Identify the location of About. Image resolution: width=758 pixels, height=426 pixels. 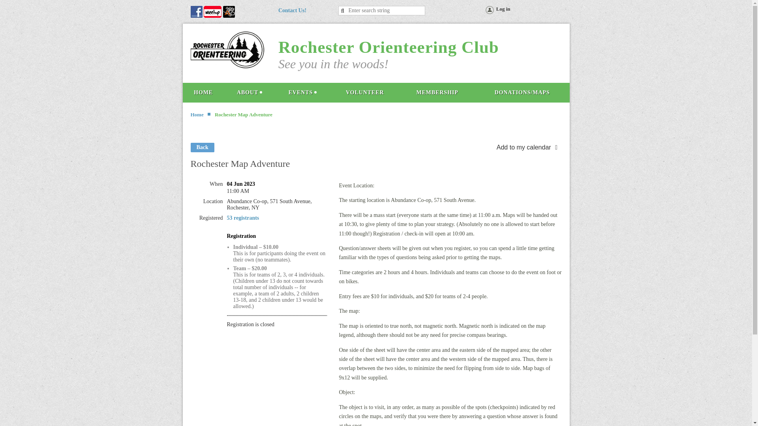
(250, 92).